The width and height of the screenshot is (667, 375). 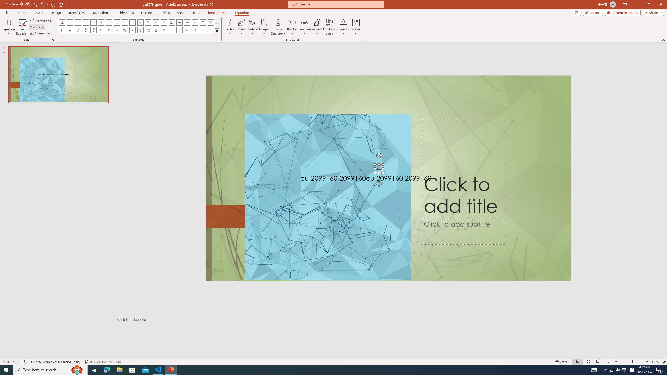 What do you see at coordinates (211, 22) in the screenshot?
I see `Equation Symbol For All` at bounding box center [211, 22].